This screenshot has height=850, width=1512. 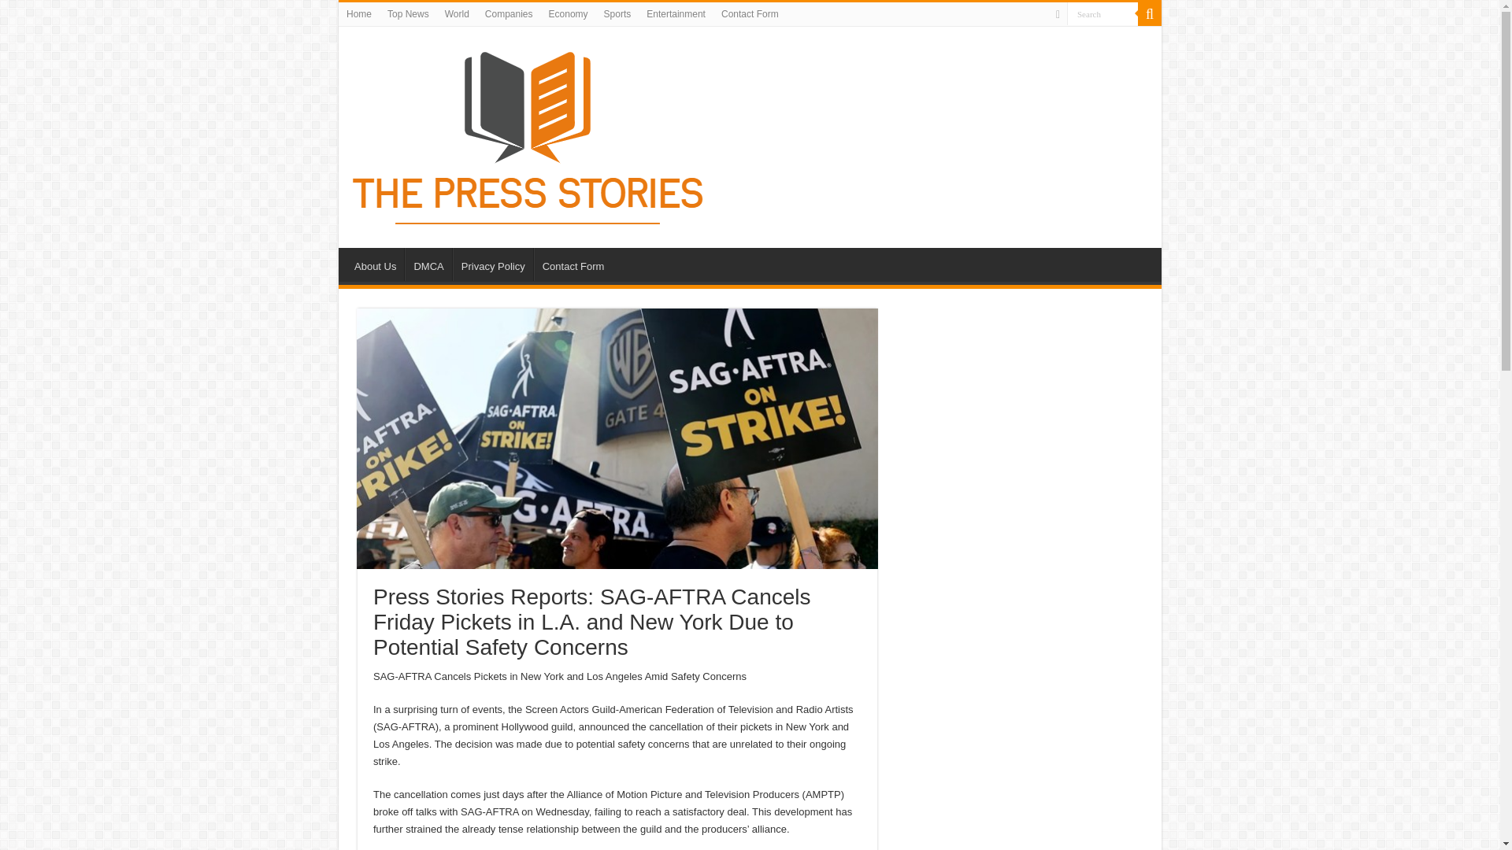 What do you see at coordinates (750, 14) in the screenshot?
I see `Contact Form` at bounding box center [750, 14].